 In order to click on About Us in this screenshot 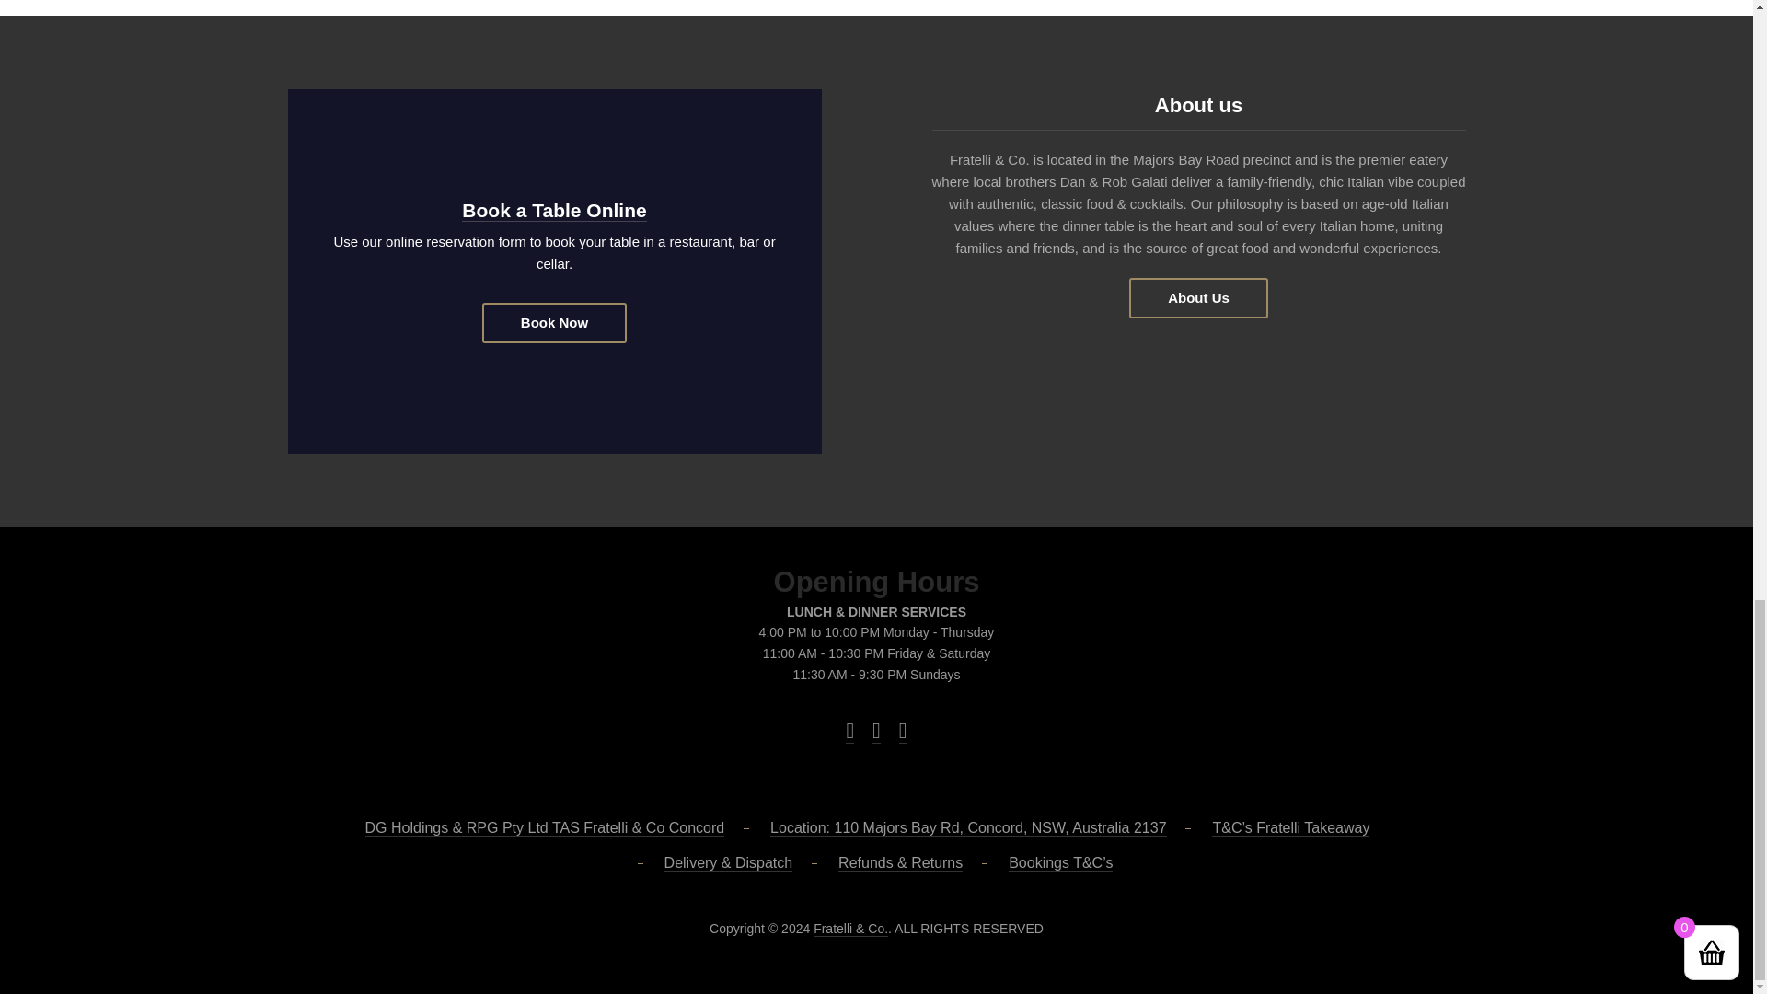, I will do `click(1198, 298)`.